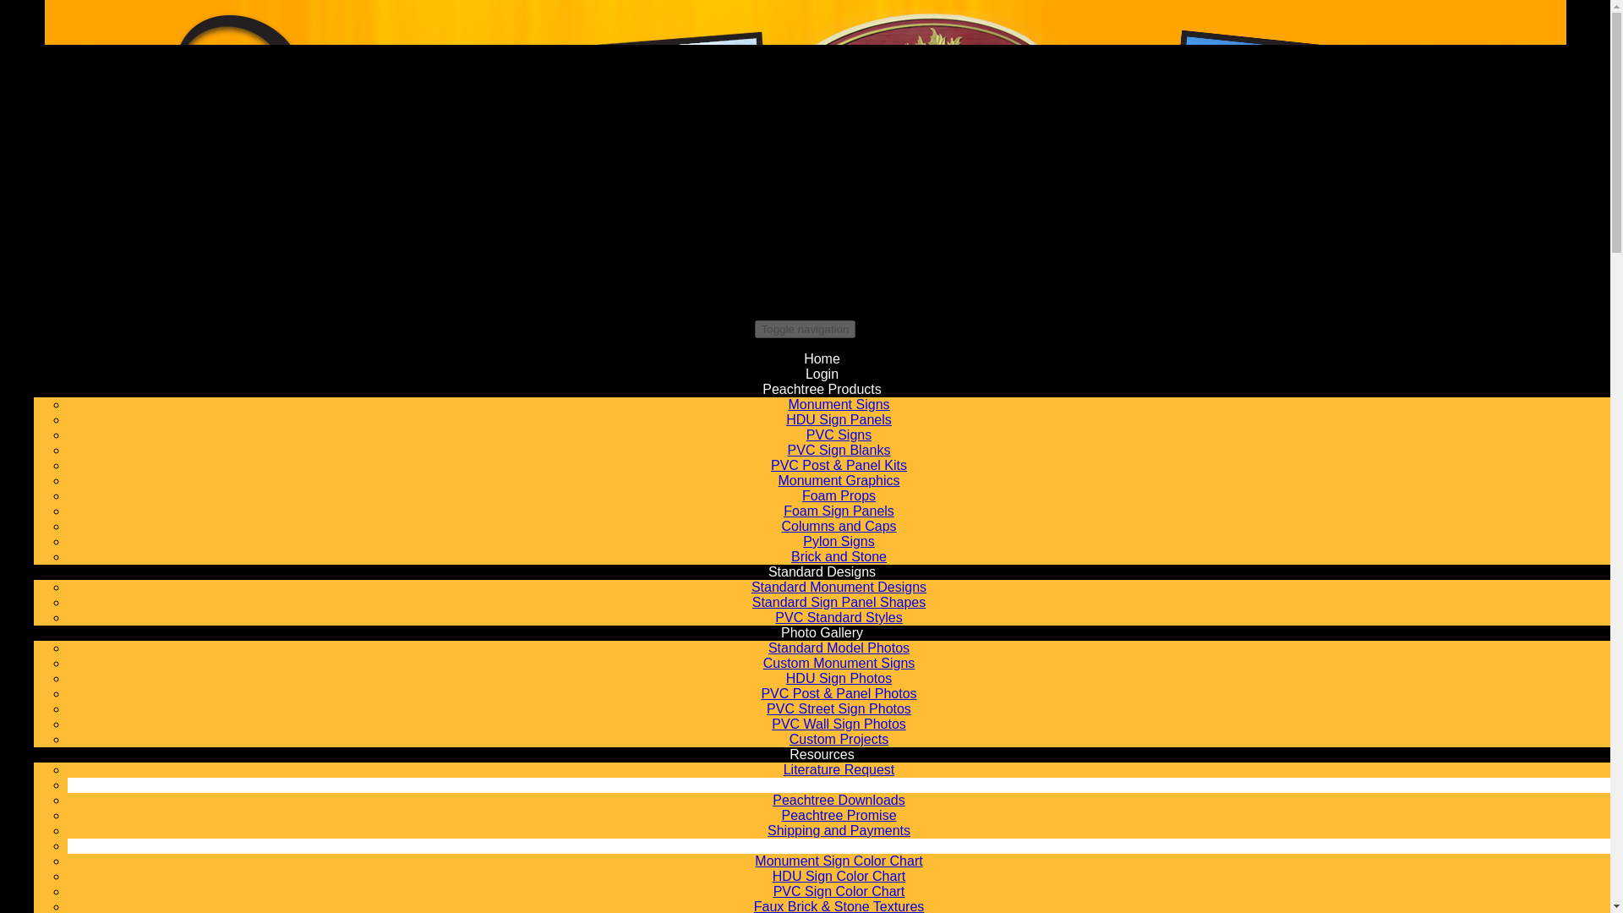  I want to click on Monument Sign Color Chart, so click(838, 861).